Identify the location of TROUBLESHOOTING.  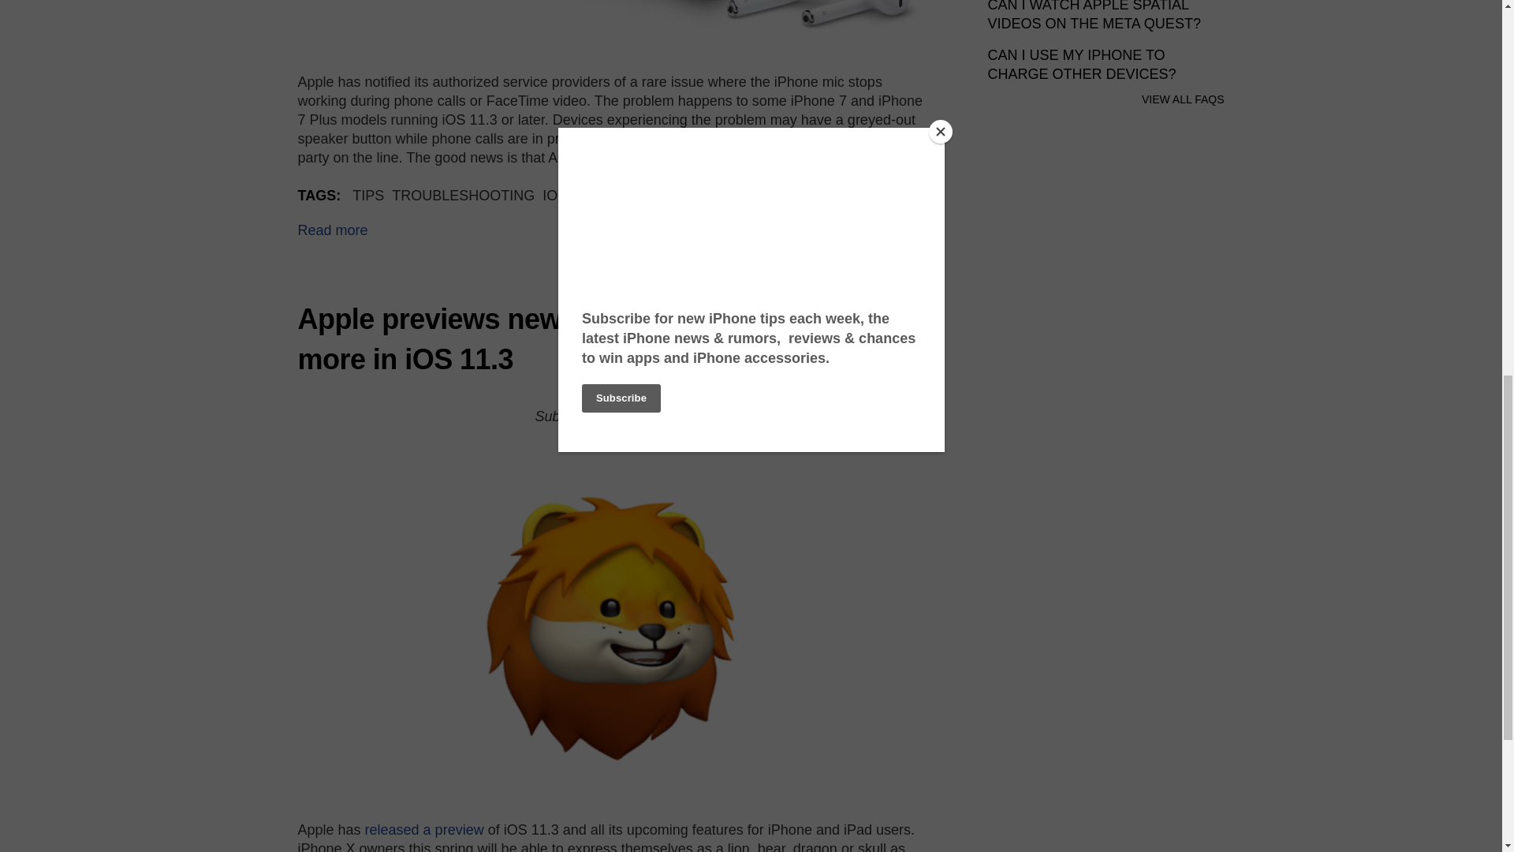
(463, 196).